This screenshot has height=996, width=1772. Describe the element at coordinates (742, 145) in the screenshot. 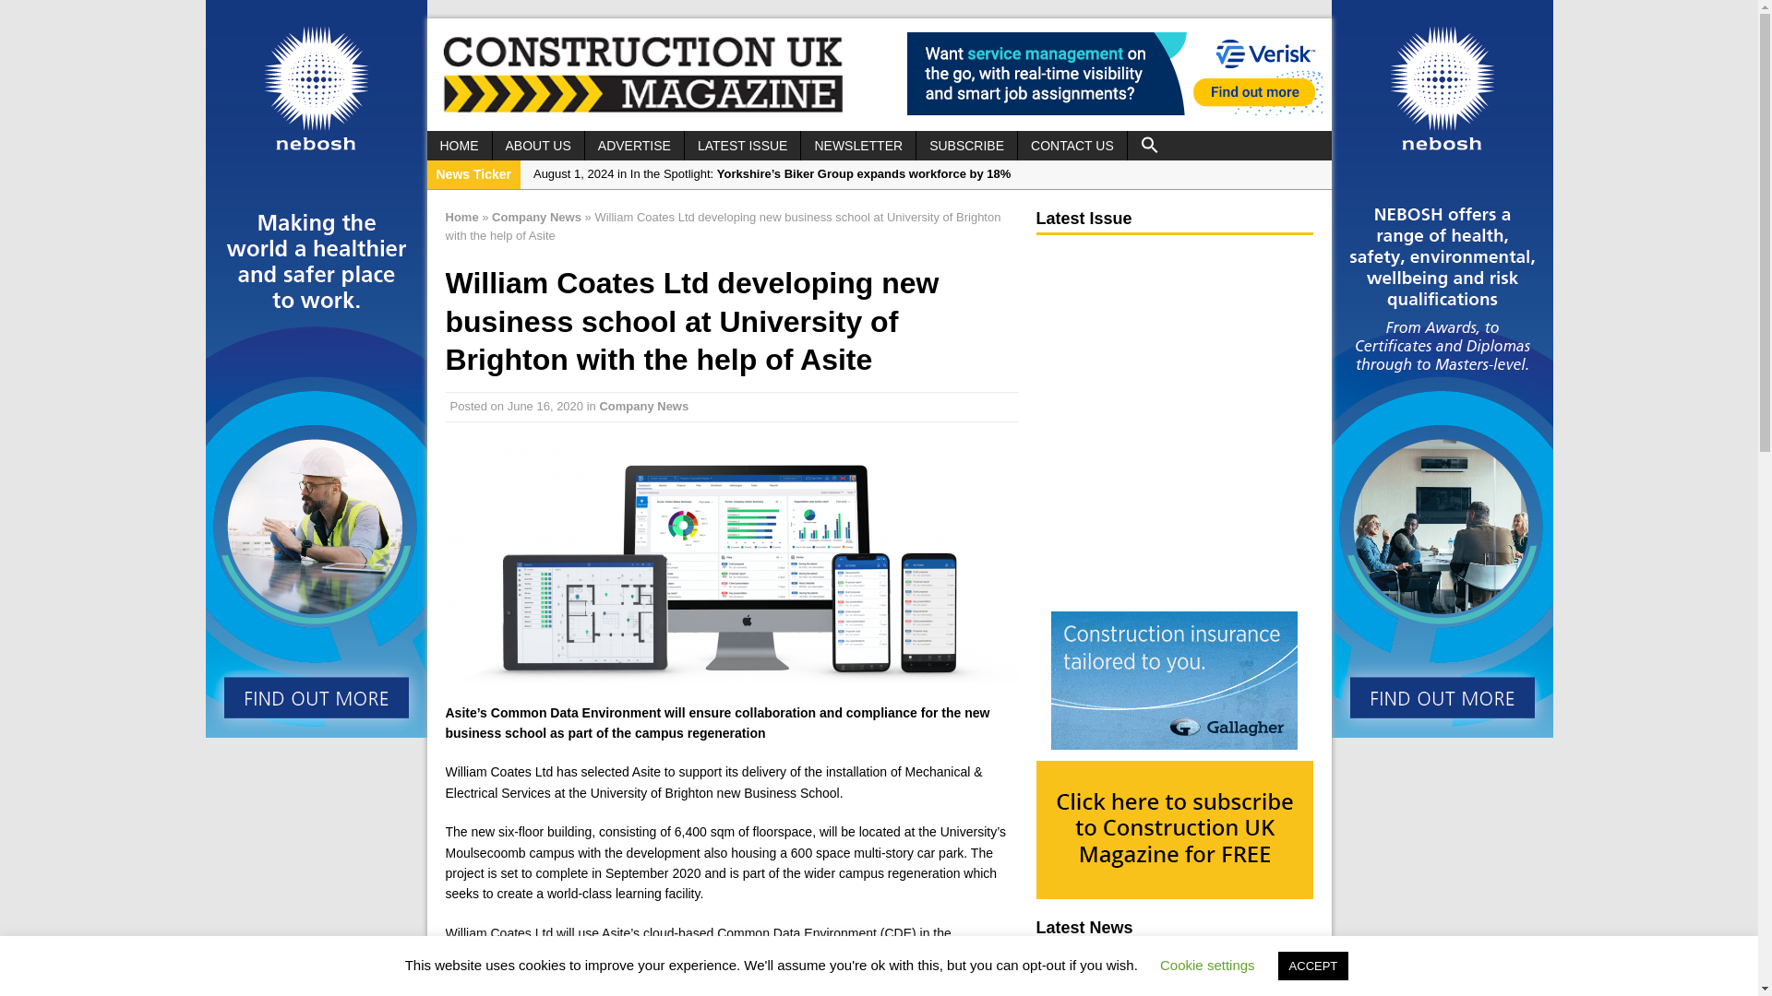

I see `LATEST ISSUE` at that location.